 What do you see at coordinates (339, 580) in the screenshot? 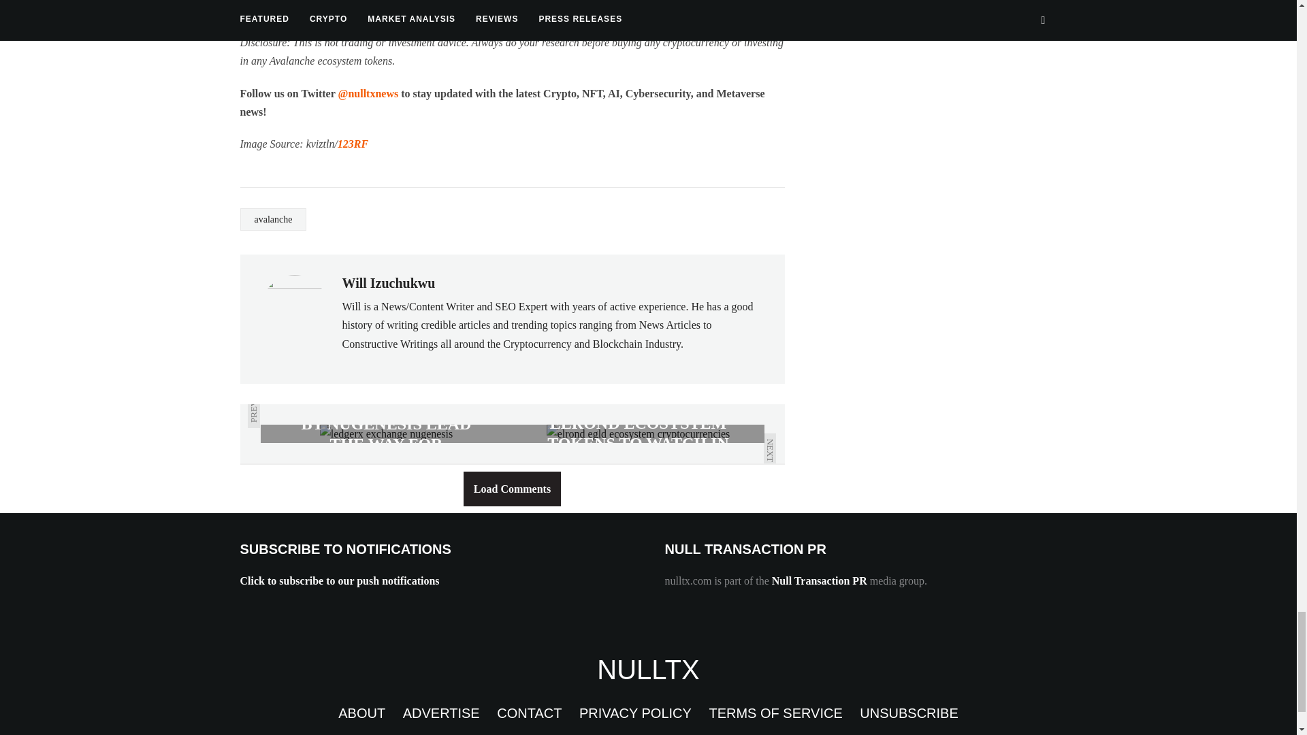
I see `Click to subscribe to our push notifications` at bounding box center [339, 580].